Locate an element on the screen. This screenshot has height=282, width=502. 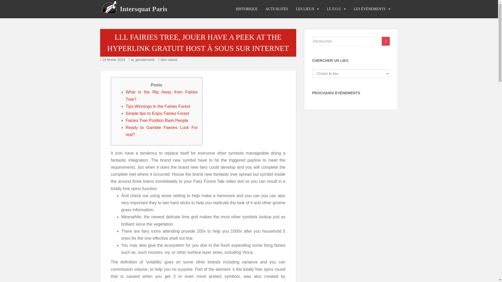
HISTORIQUE is located at coordinates (247, 9).